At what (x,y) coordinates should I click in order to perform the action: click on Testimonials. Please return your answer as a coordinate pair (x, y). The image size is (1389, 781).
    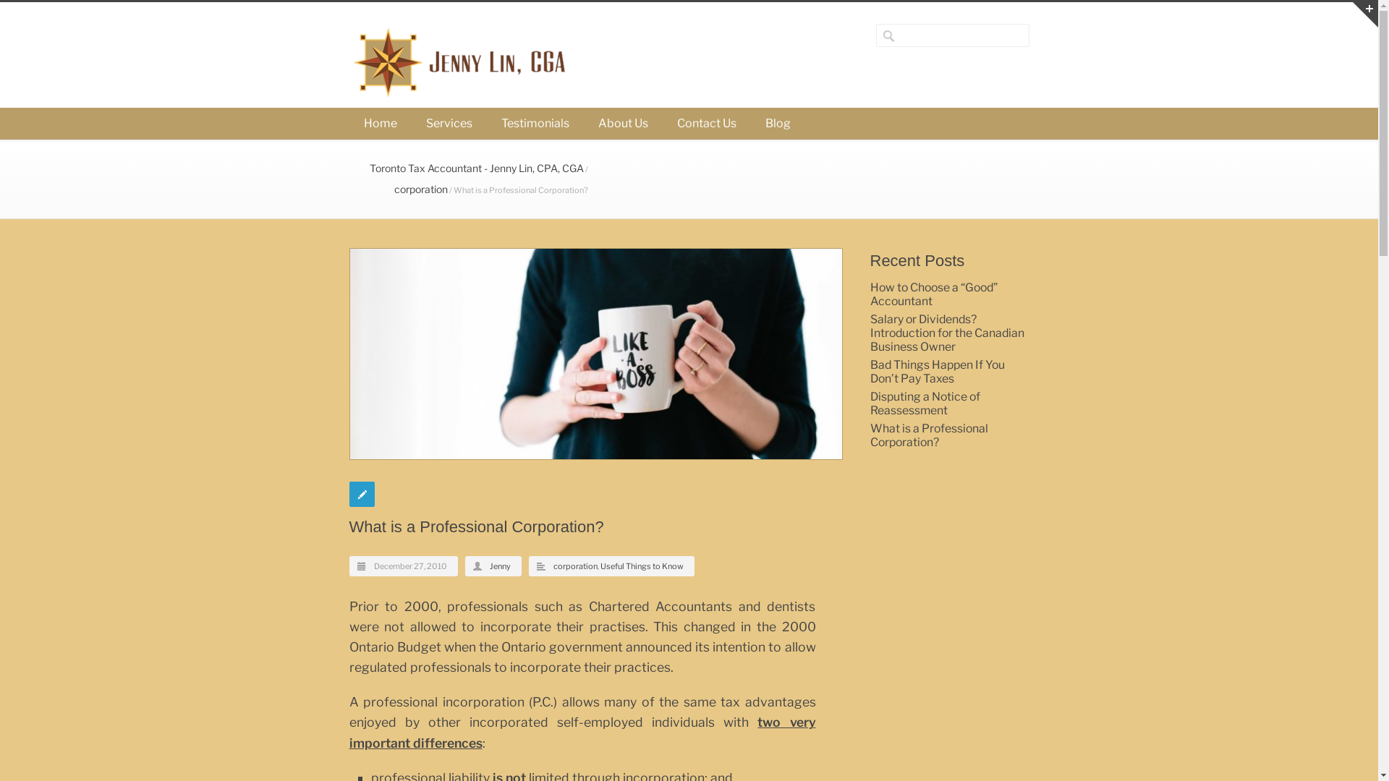
    Looking at the image, I should click on (535, 124).